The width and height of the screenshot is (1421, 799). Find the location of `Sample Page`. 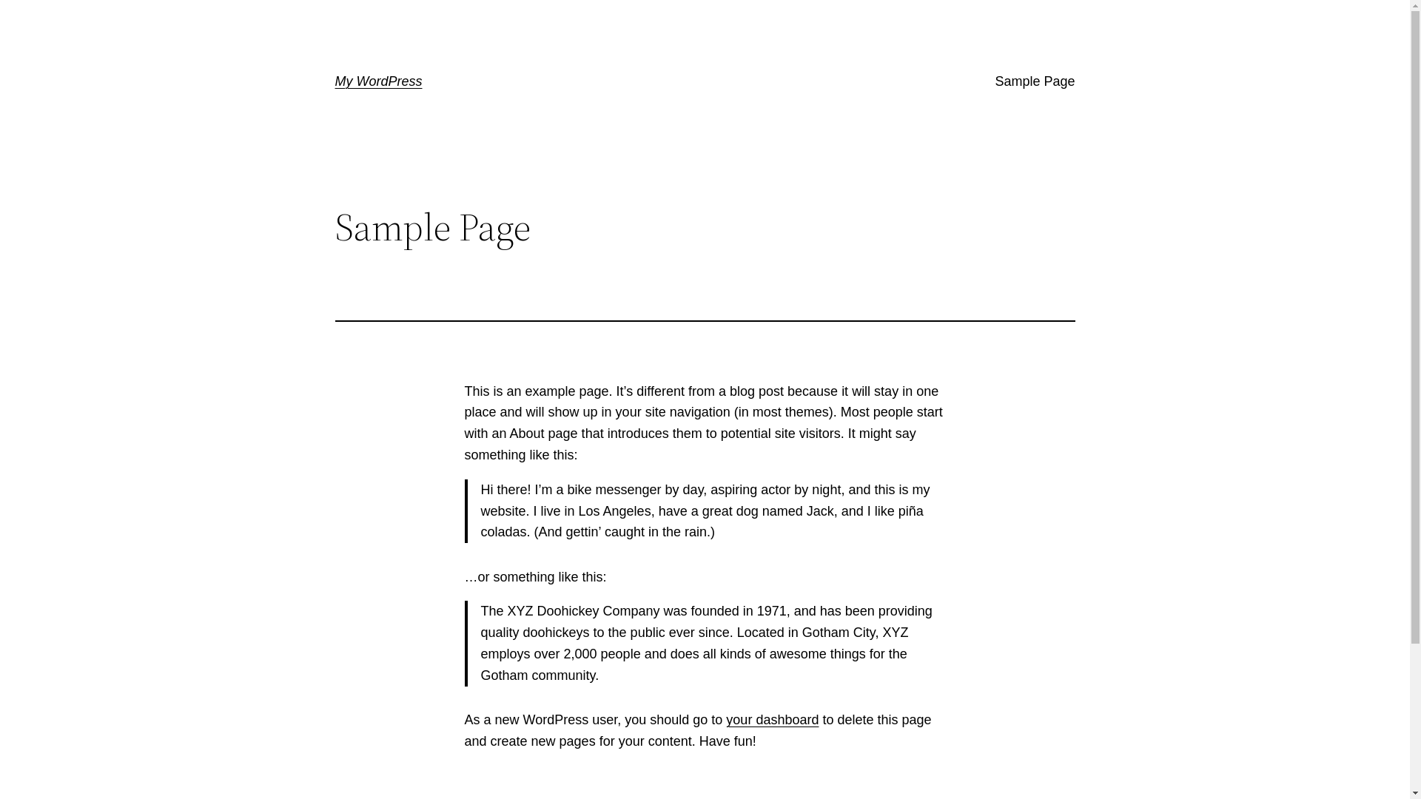

Sample Page is located at coordinates (1035, 81).